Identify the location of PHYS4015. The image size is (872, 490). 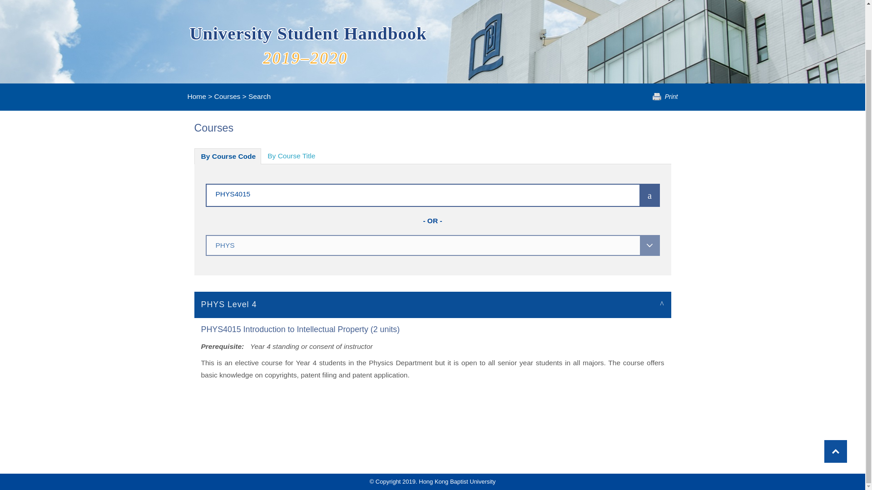
(409, 193).